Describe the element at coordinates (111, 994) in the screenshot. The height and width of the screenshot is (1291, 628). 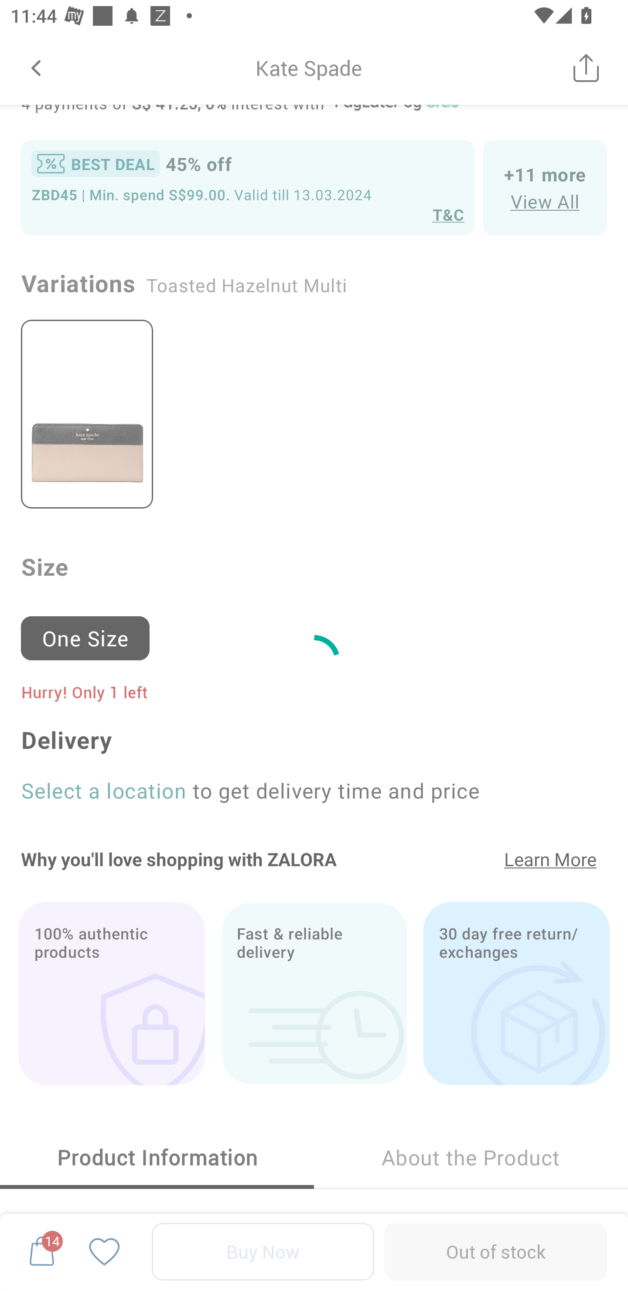
I see `100% authentic products` at that location.